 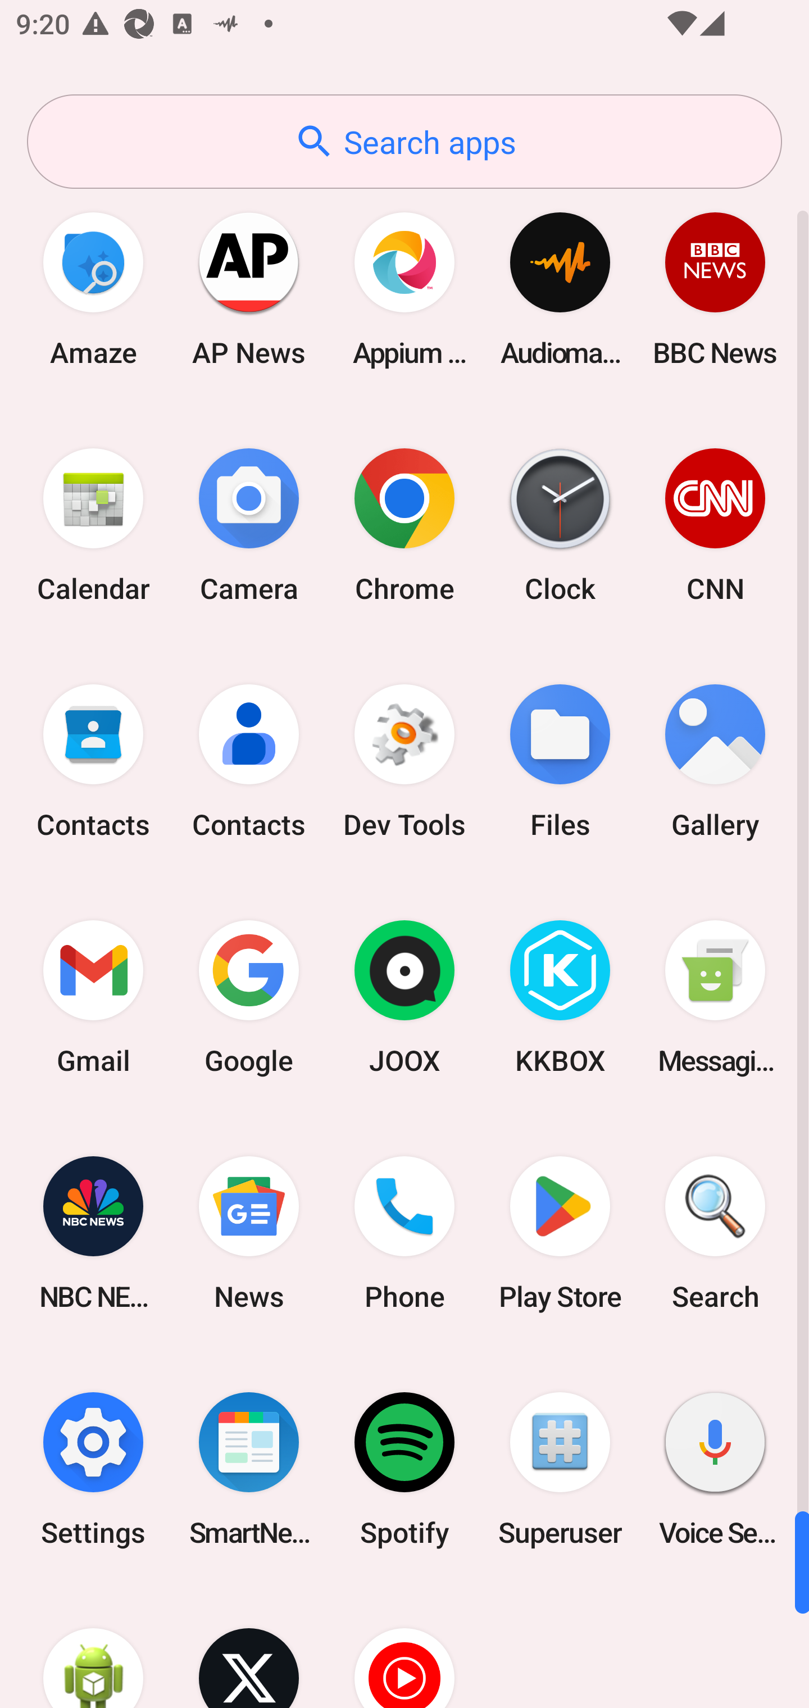 What do you see at coordinates (93, 525) in the screenshot?
I see `Calendar` at bounding box center [93, 525].